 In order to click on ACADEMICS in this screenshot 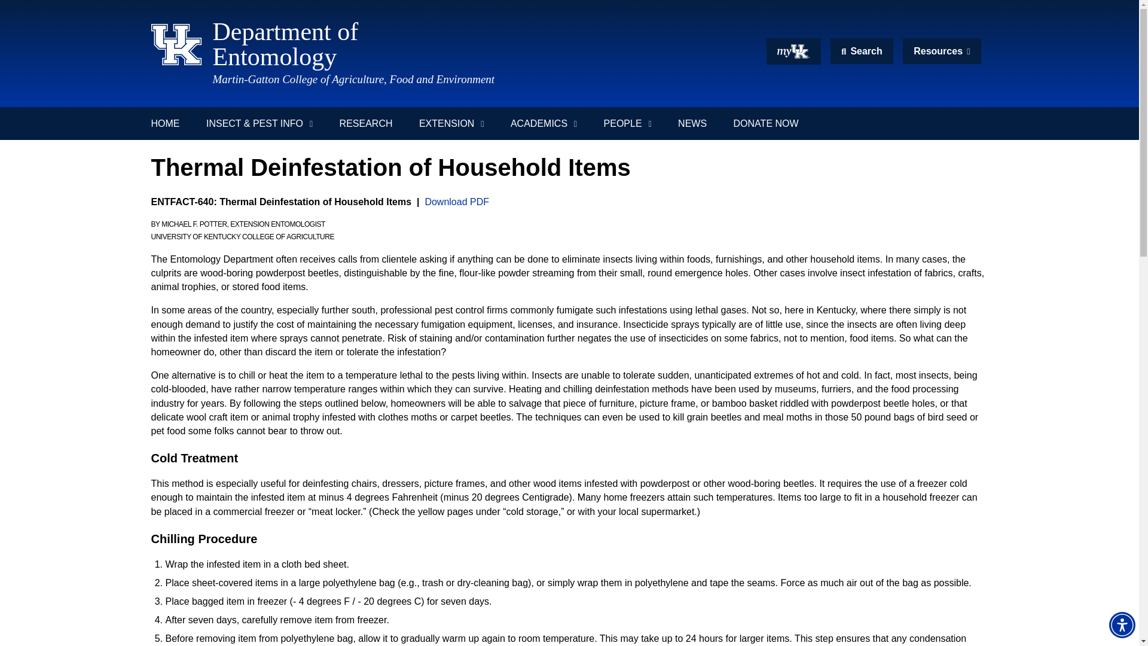, I will do `click(451, 123)`.